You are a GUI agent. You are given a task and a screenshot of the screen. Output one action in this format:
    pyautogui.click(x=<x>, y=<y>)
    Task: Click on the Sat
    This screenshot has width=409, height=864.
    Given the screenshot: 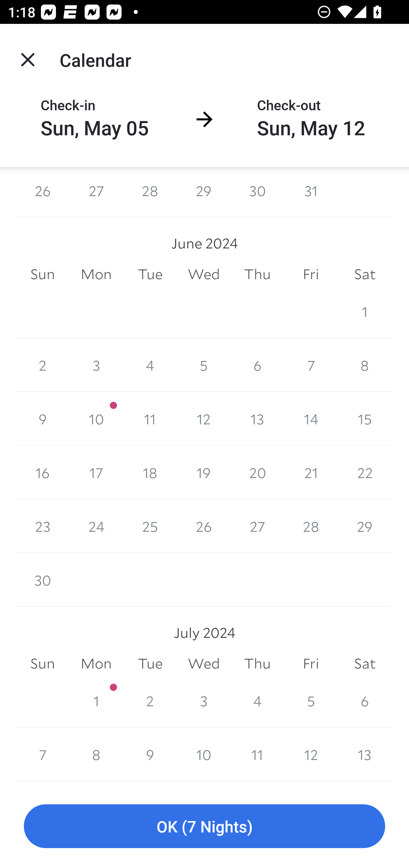 What is the action you would take?
    pyautogui.click(x=365, y=274)
    